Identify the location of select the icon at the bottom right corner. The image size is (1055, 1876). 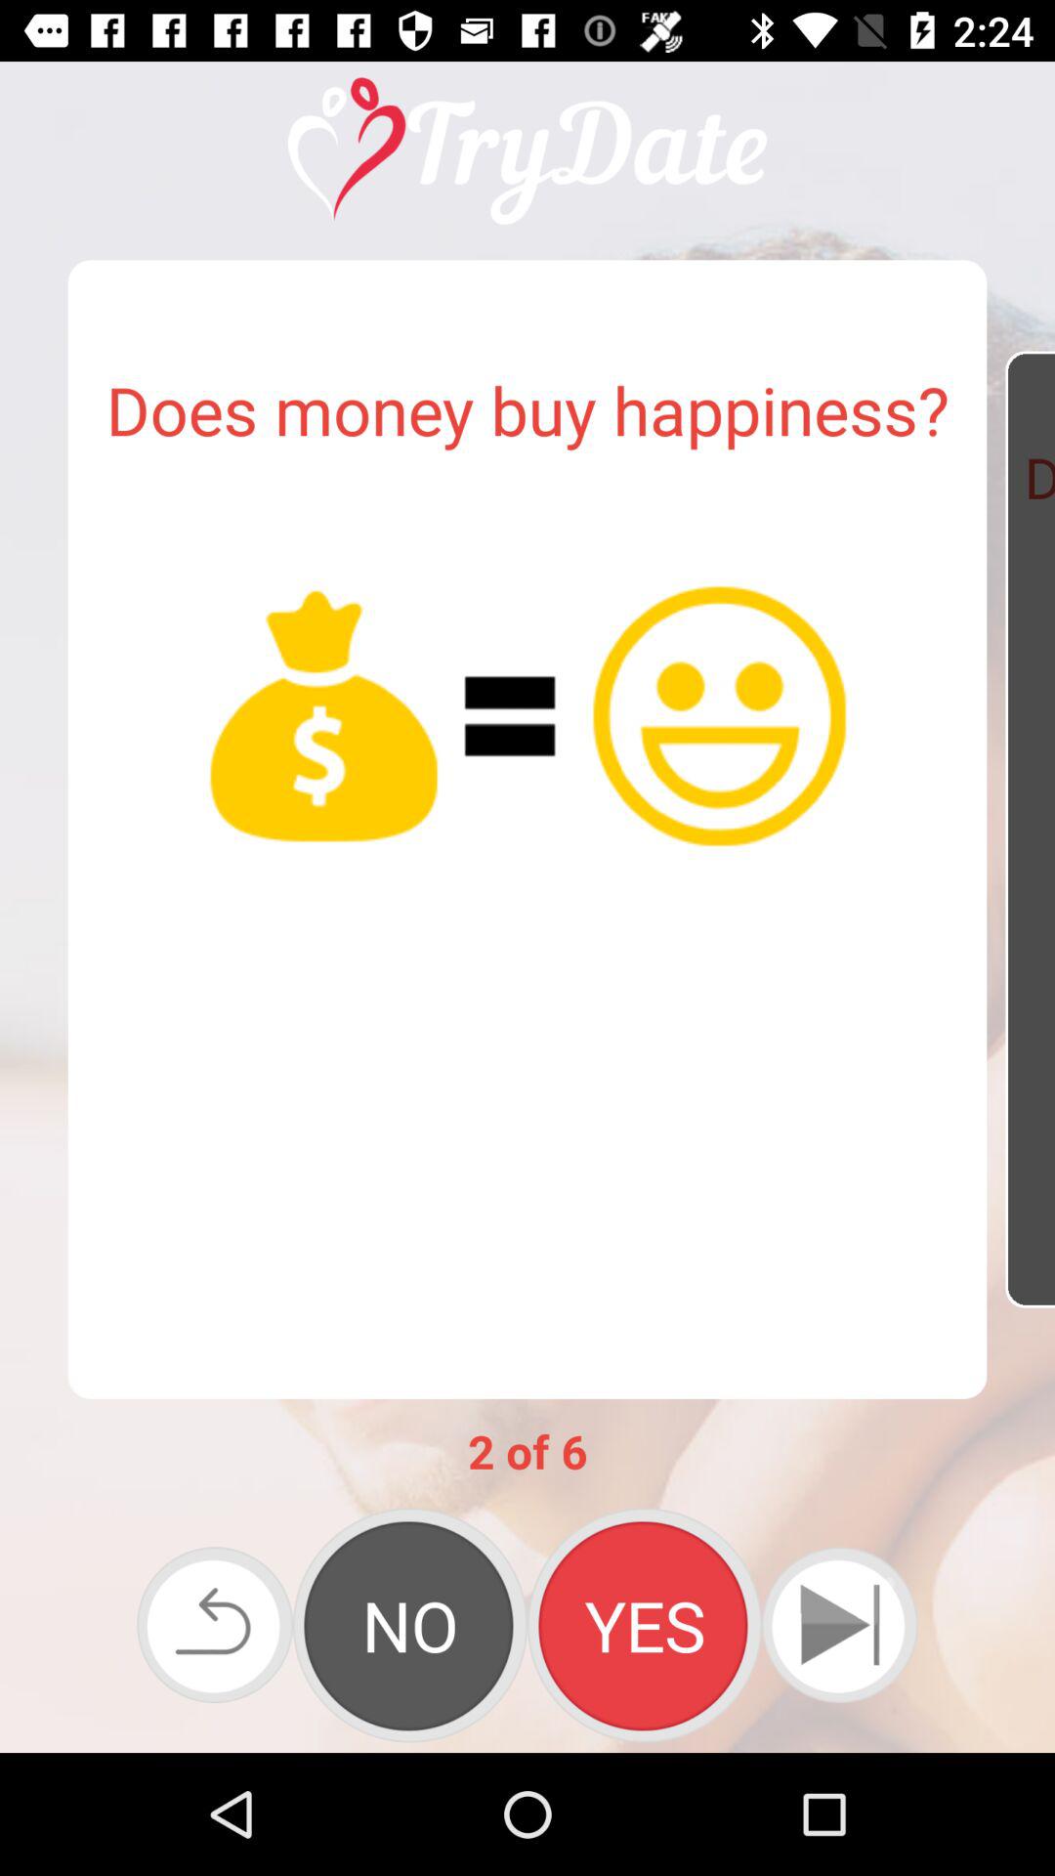
(839, 1624).